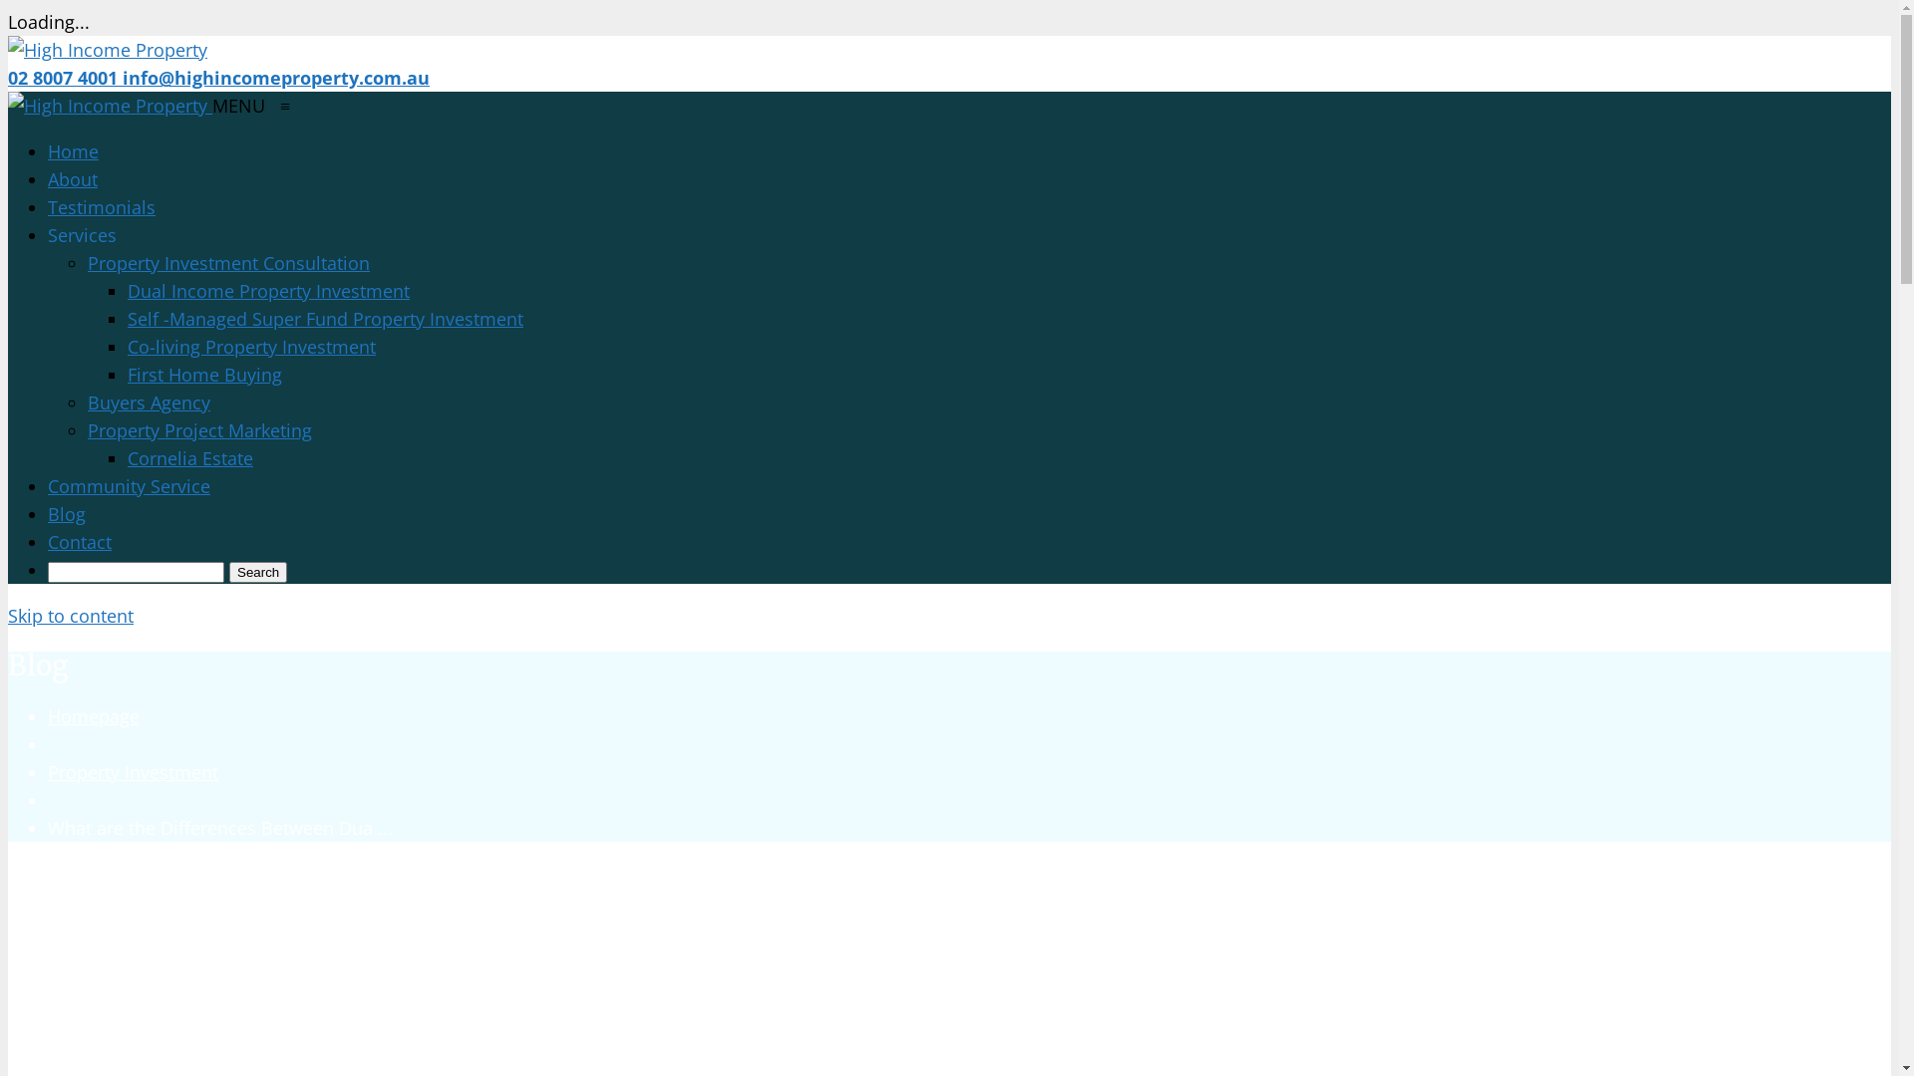 The width and height of the screenshot is (1914, 1076). Describe the element at coordinates (199, 430) in the screenshot. I see `Property Project Marketing` at that location.